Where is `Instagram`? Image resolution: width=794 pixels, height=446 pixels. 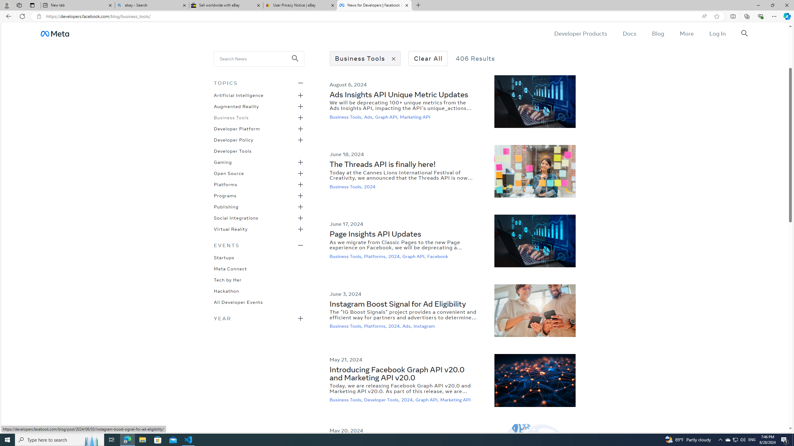
Instagram is located at coordinates (425, 326).